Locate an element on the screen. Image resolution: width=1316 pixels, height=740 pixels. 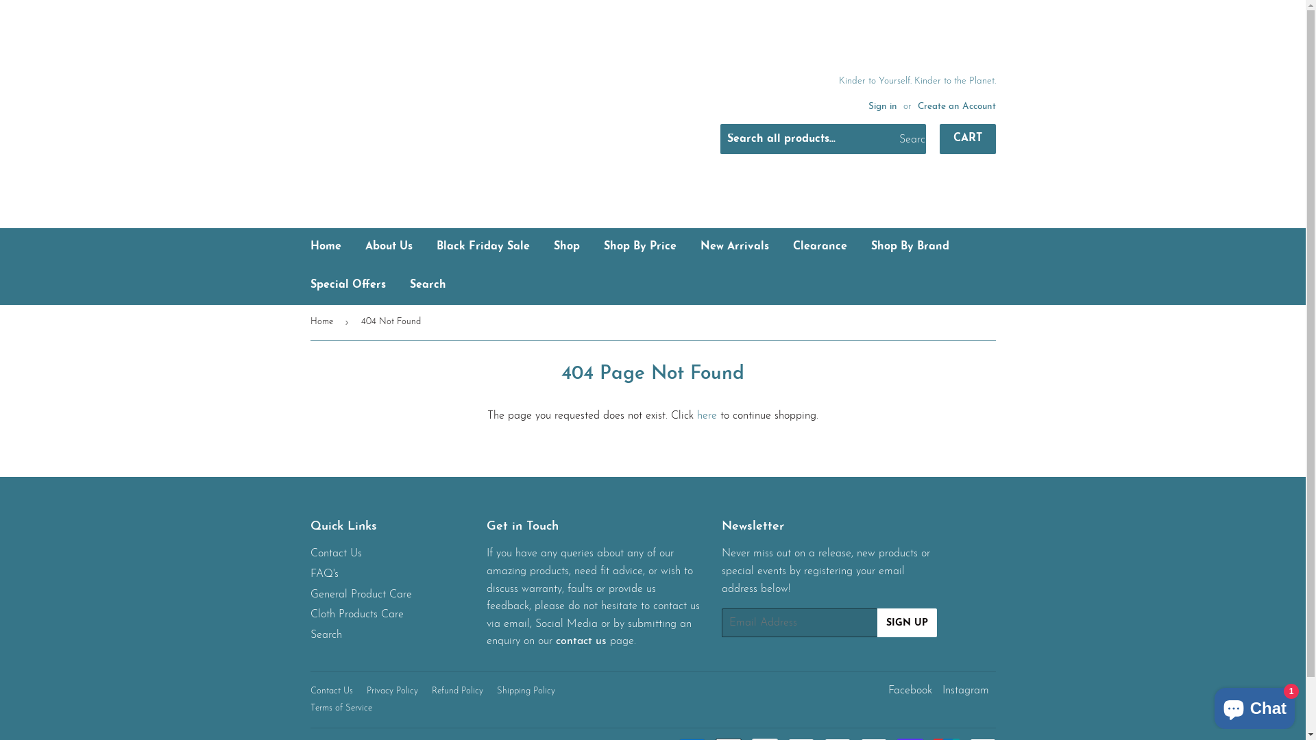
About Us is located at coordinates (389, 247).